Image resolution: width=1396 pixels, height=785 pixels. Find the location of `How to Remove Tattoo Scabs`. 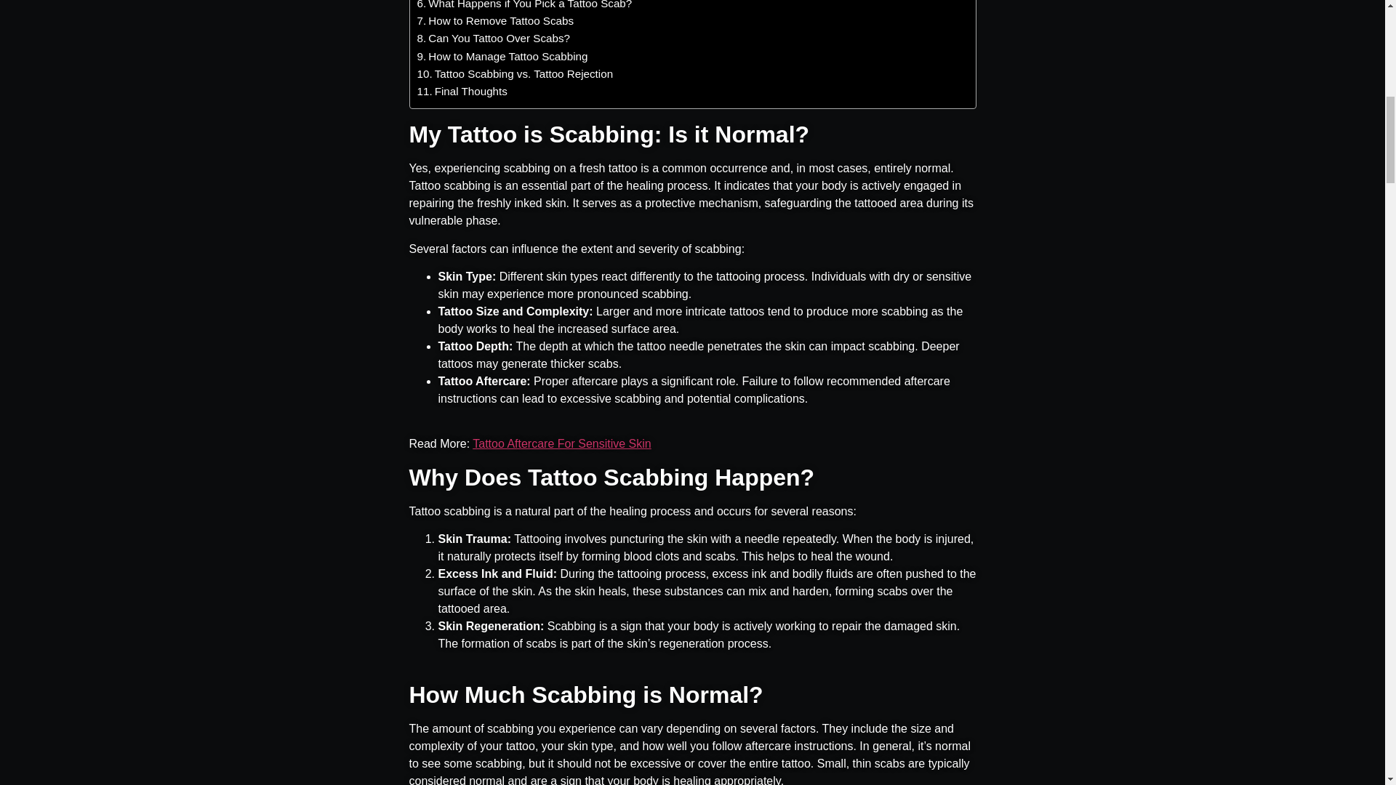

How to Remove Tattoo Scabs is located at coordinates (496, 21).